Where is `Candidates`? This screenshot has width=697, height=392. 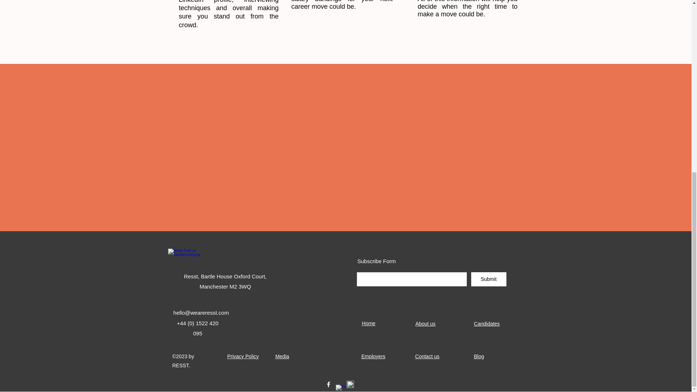 Candidates is located at coordinates (486, 324).